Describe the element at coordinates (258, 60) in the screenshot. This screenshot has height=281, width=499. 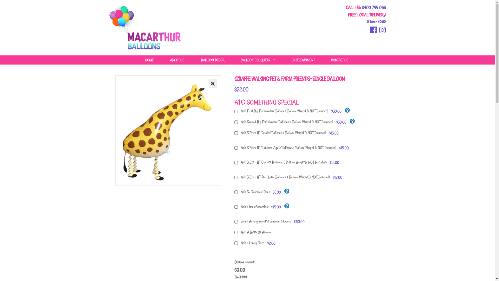
I see `BALLOON BOUQUETS` at that location.